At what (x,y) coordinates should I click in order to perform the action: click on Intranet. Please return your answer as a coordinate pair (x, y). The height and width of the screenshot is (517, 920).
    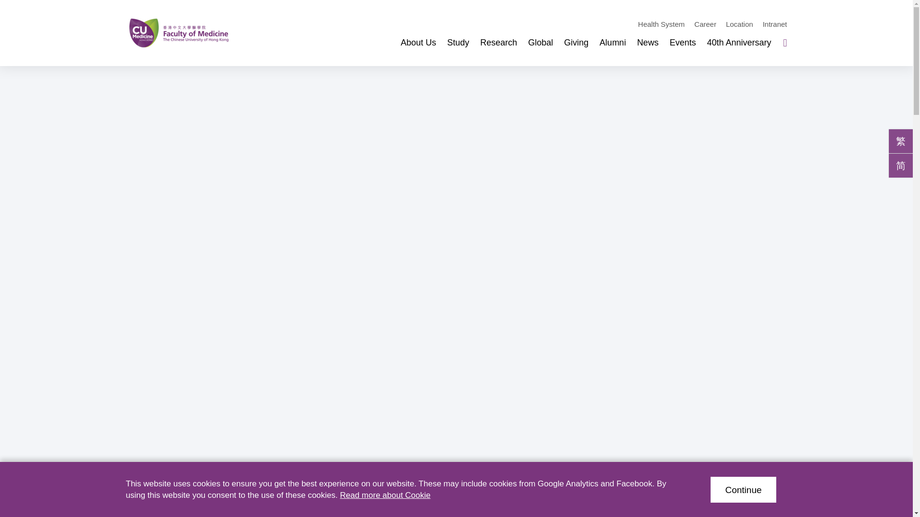
    Looking at the image, I should click on (775, 24).